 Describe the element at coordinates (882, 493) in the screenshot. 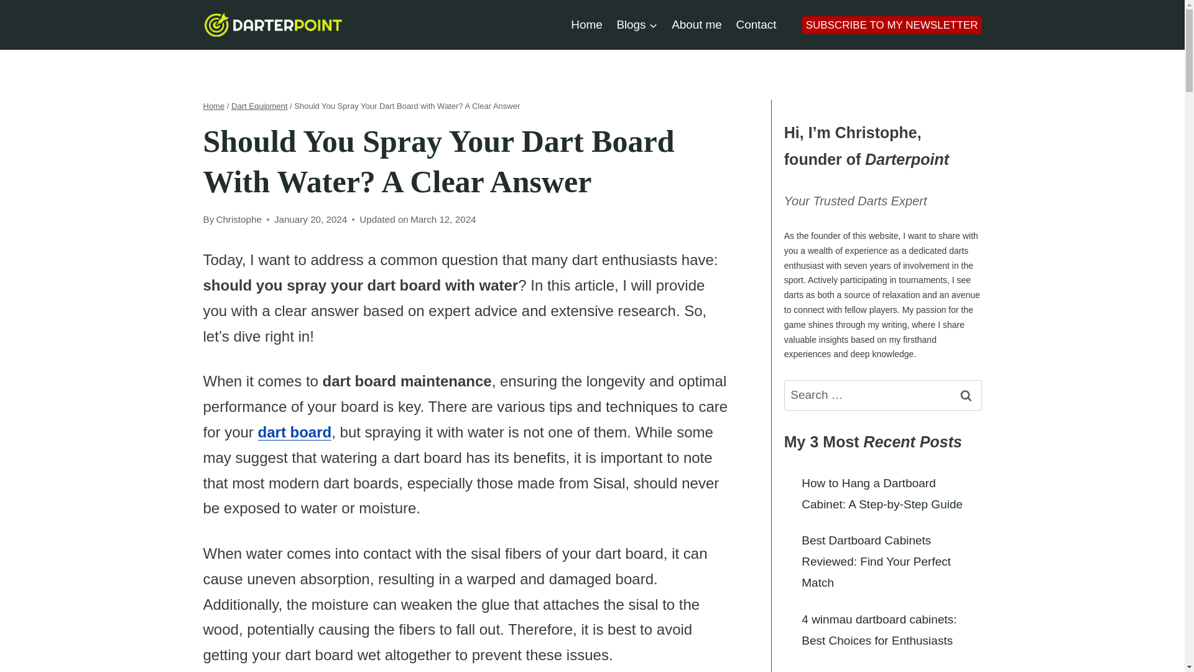

I see `How to Hang a Dartboard Cabinet: A Step-by-Step Guide` at that location.